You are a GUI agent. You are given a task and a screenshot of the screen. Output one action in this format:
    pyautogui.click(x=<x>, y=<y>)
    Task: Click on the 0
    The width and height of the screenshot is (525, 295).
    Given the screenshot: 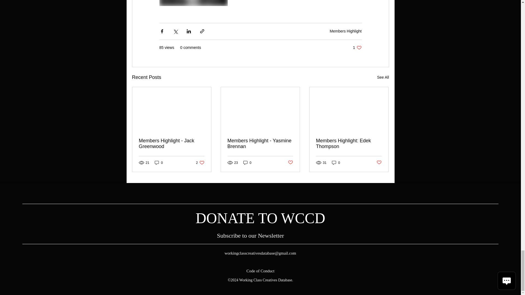 What is the action you would take?
    pyautogui.click(x=247, y=163)
    